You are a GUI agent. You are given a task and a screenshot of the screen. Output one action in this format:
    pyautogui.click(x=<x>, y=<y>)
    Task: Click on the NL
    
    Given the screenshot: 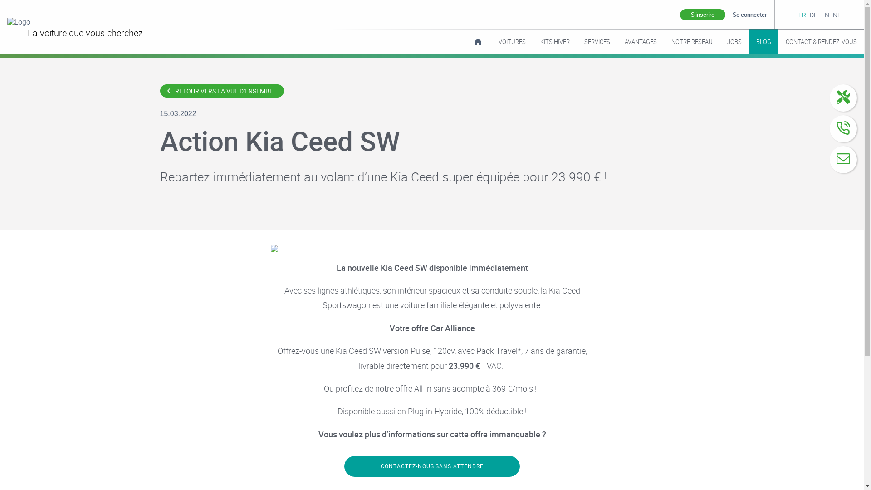 What is the action you would take?
    pyautogui.click(x=837, y=15)
    